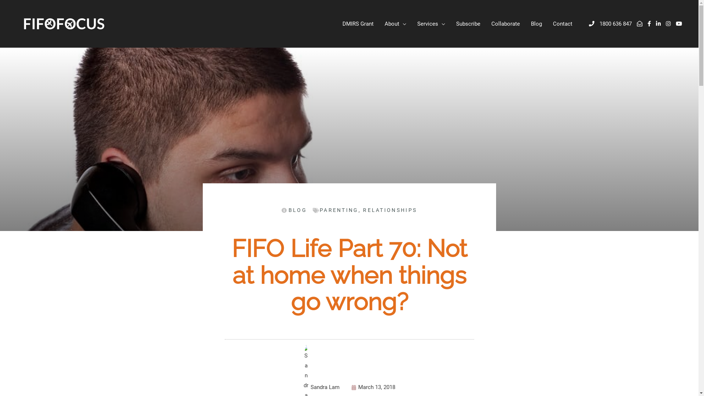  What do you see at coordinates (468, 24) in the screenshot?
I see `Subscribe` at bounding box center [468, 24].